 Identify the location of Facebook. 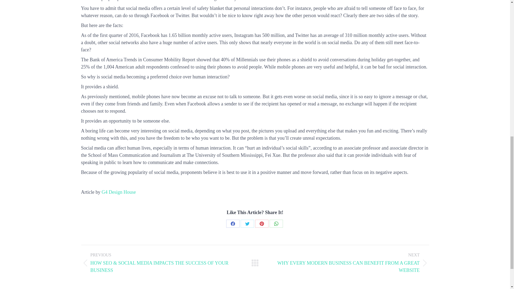
(233, 224).